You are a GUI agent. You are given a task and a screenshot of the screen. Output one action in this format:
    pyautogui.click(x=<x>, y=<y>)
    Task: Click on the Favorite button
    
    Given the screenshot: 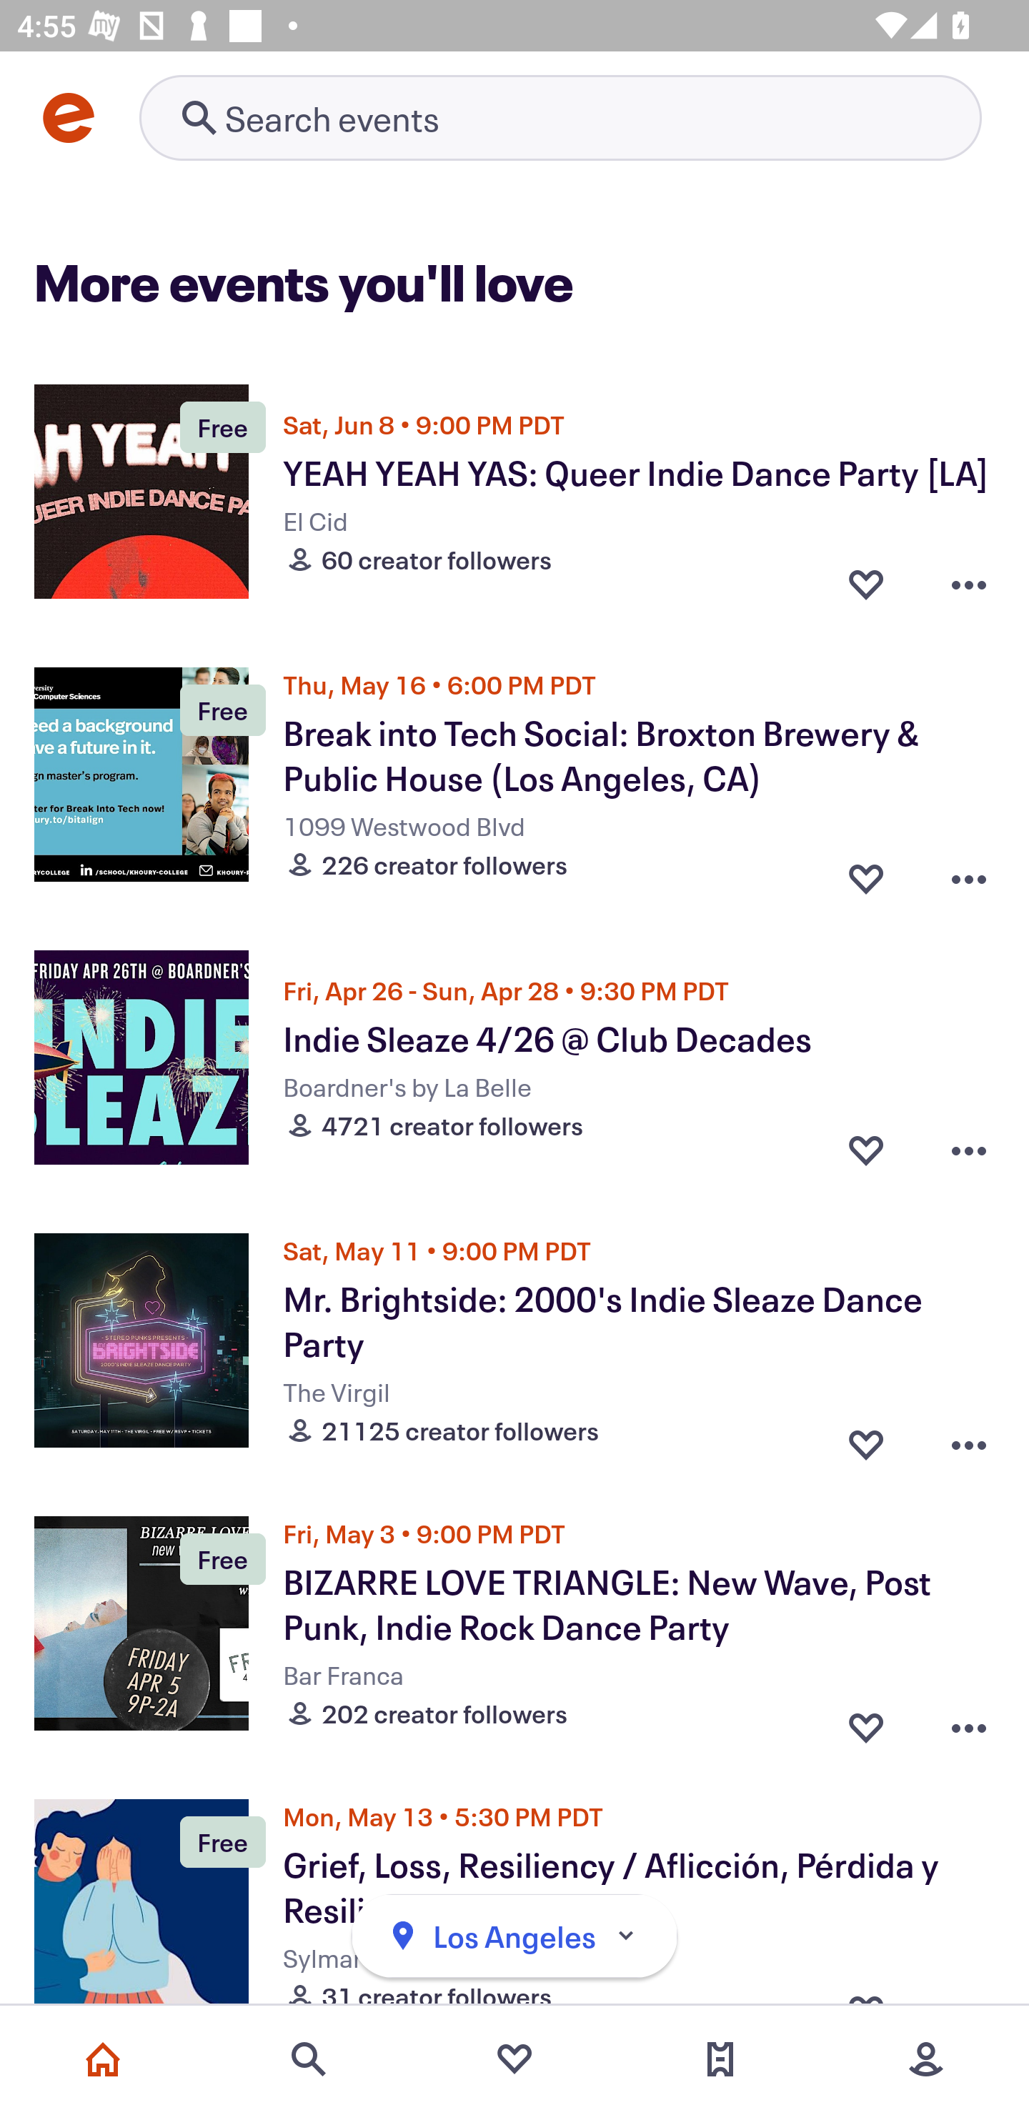 What is the action you would take?
    pyautogui.click(x=866, y=1721)
    